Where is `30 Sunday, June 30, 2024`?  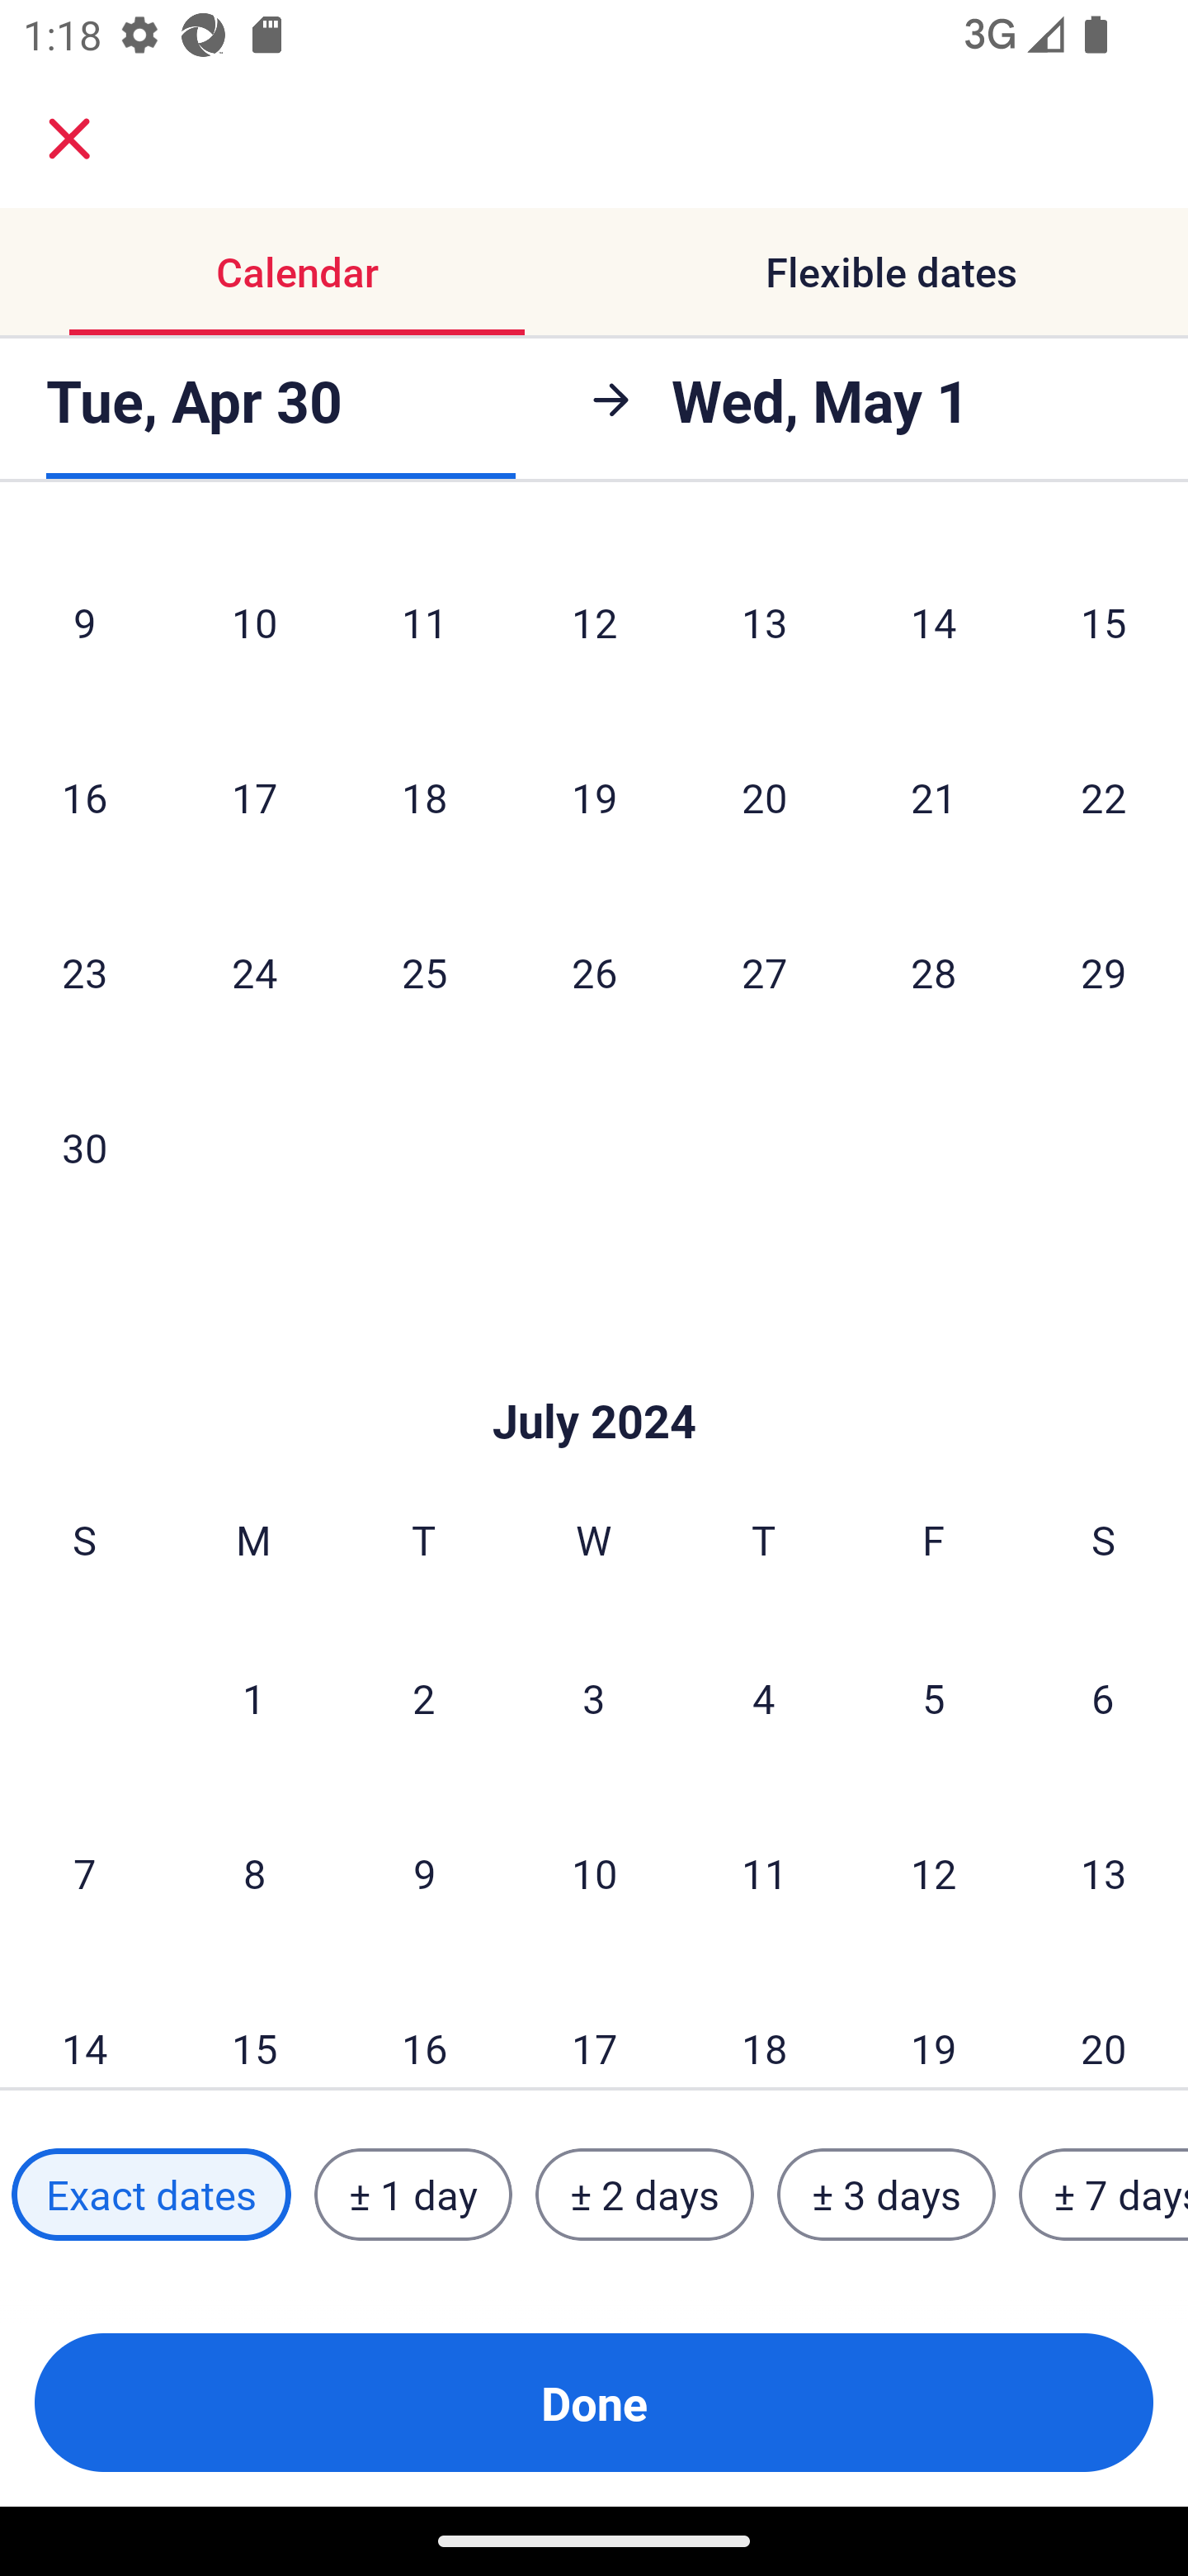 30 Sunday, June 30, 2024 is located at coordinates (84, 1146).